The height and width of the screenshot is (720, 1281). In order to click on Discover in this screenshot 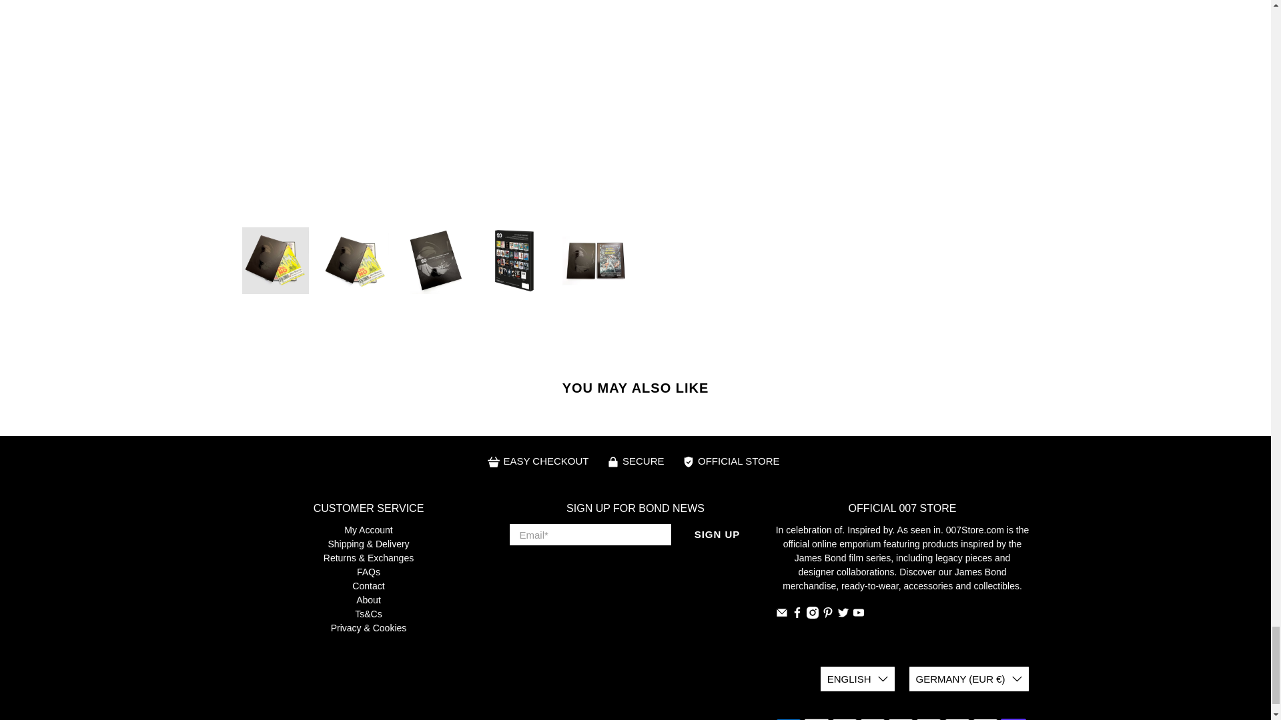, I will do `click(872, 719)`.